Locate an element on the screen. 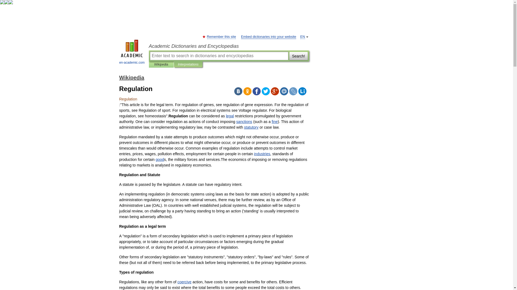  industries is located at coordinates (262, 154).